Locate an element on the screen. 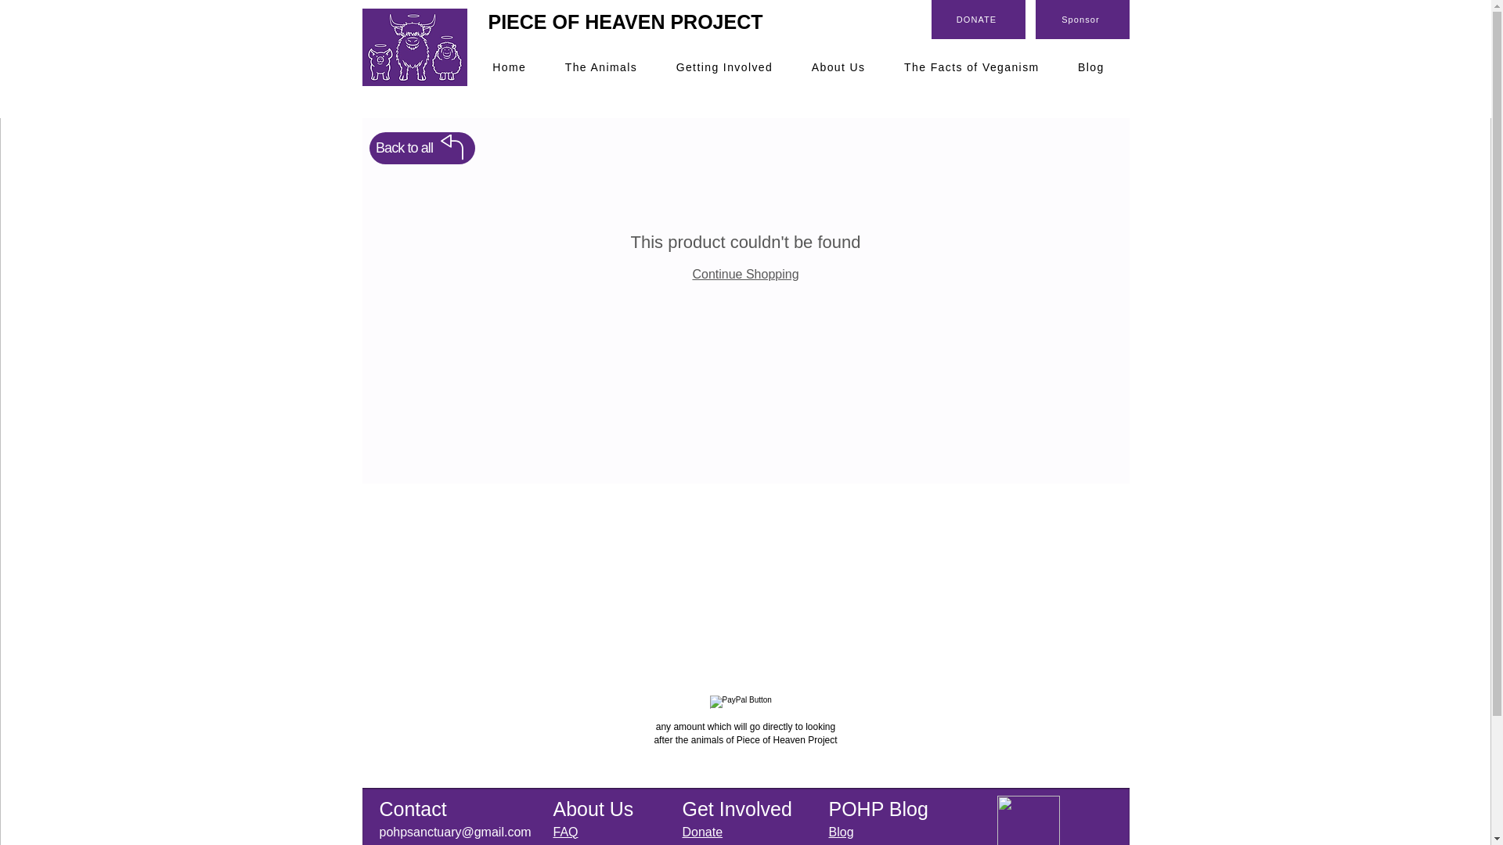  Getting Involved is located at coordinates (725, 67).